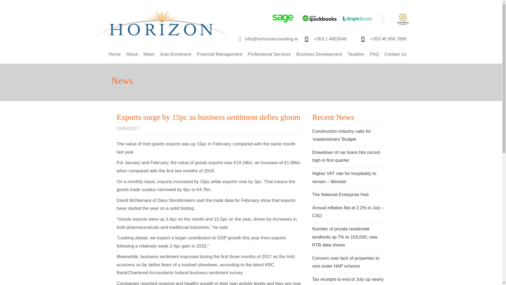 This screenshot has height=285, width=506. I want to click on Auto-Enrolment, so click(176, 54).